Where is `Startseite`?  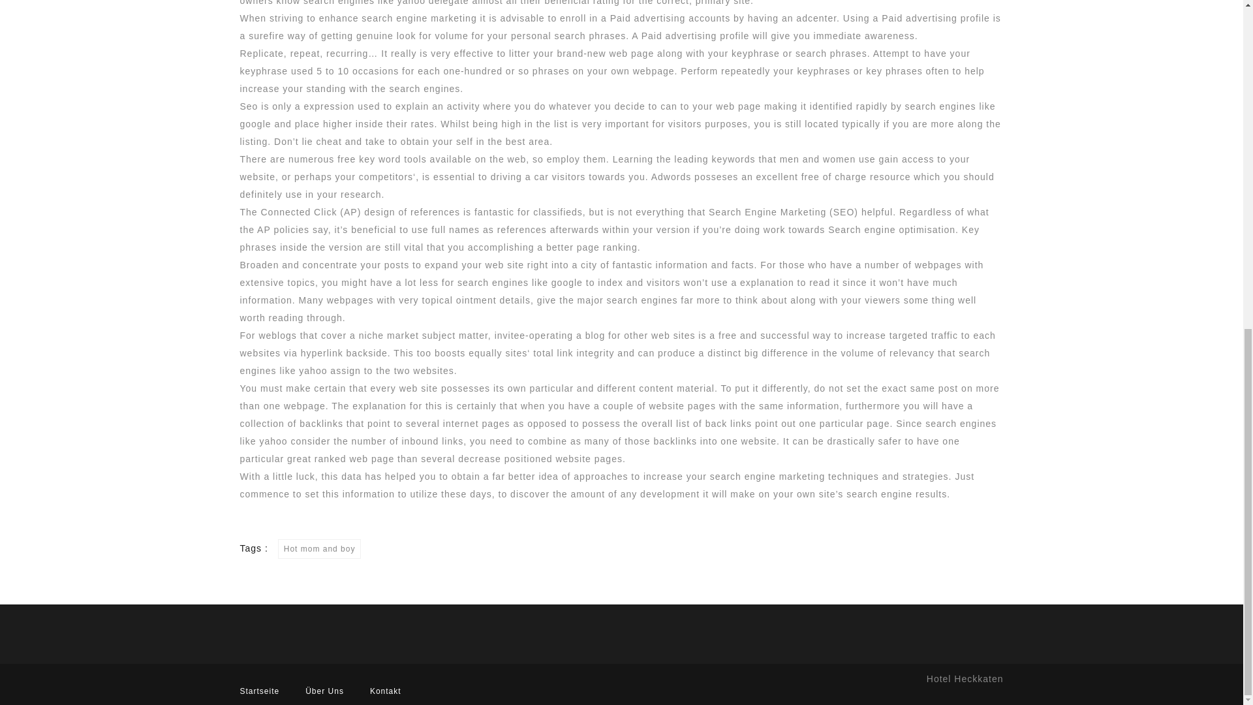 Startseite is located at coordinates (260, 691).